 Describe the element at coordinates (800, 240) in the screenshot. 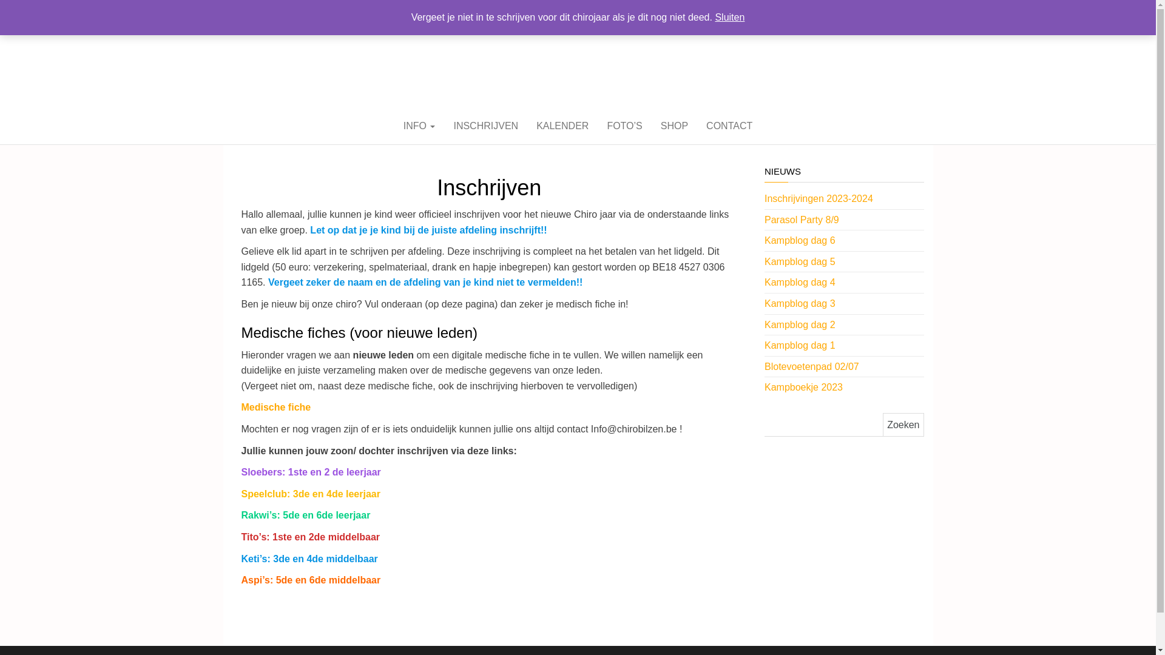

I see `Kampblog dag 6` at that location.